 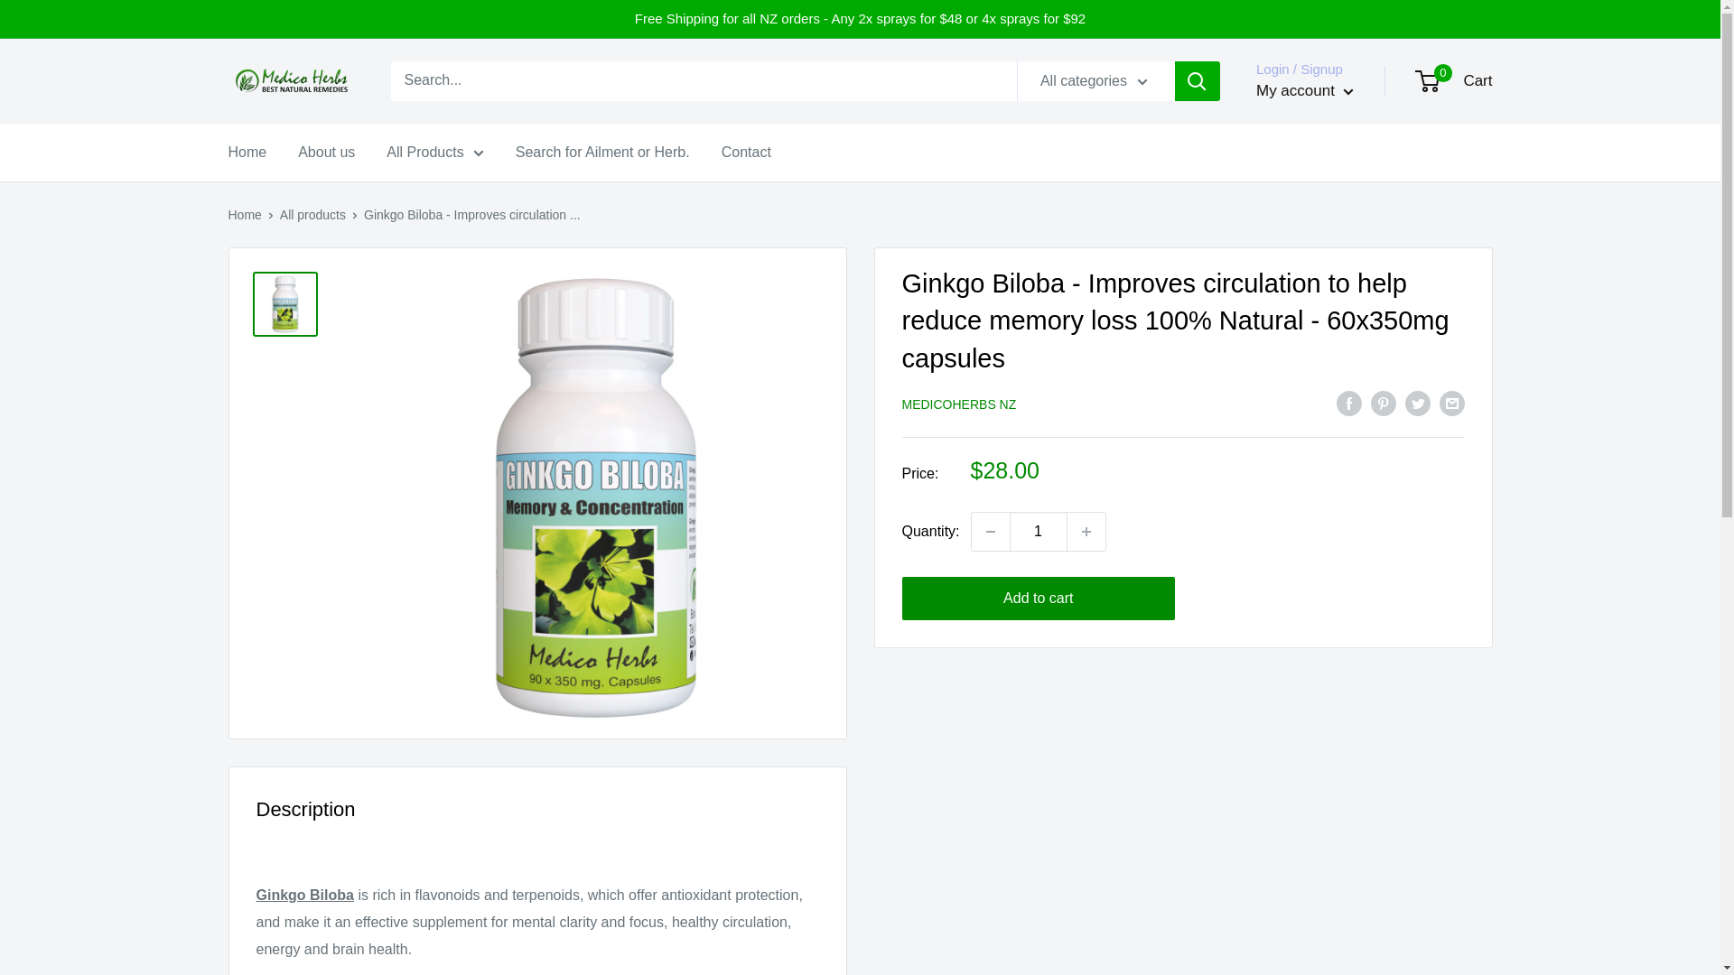 I want to click on Decrease quantity by 1, so click(x=1454, y=81).